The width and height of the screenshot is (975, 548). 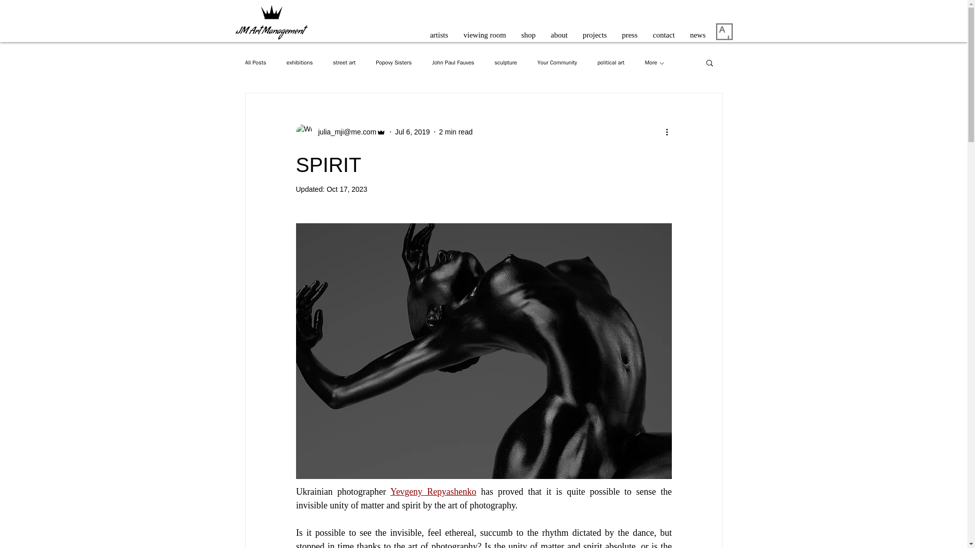 I want to click on about, so click(x=559, y=30).